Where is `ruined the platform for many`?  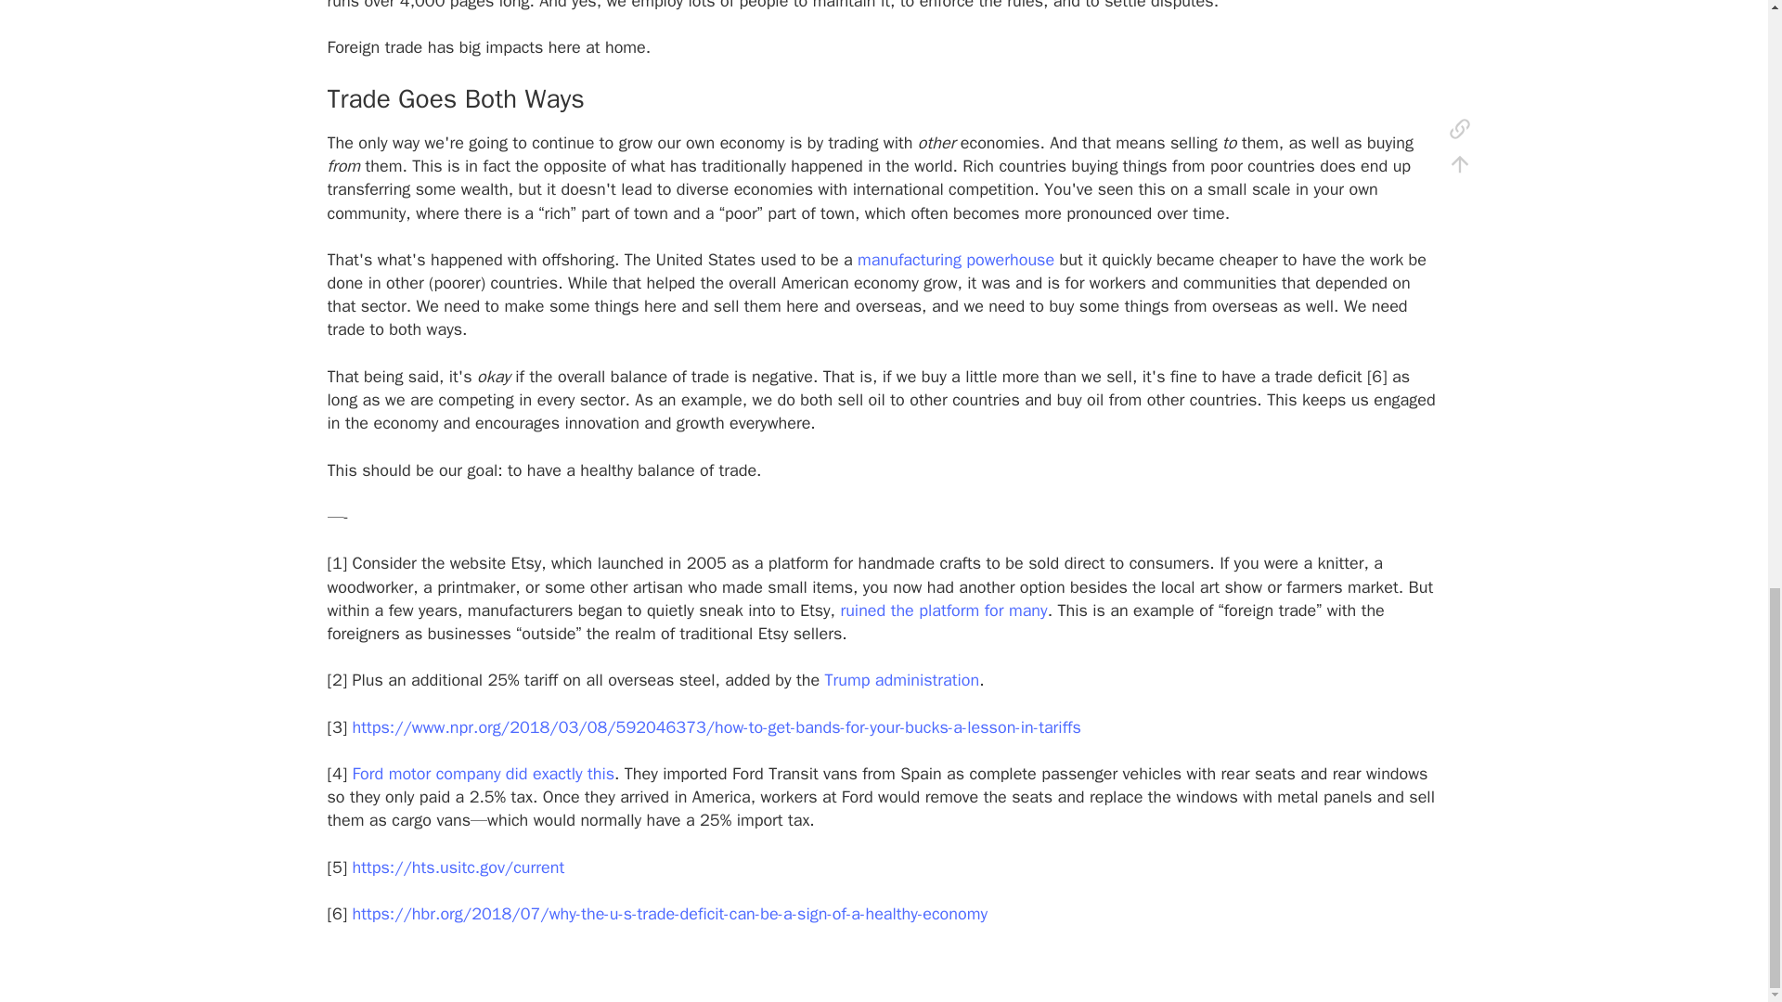
ruined the platform for many is located at coordinates (943, 610).